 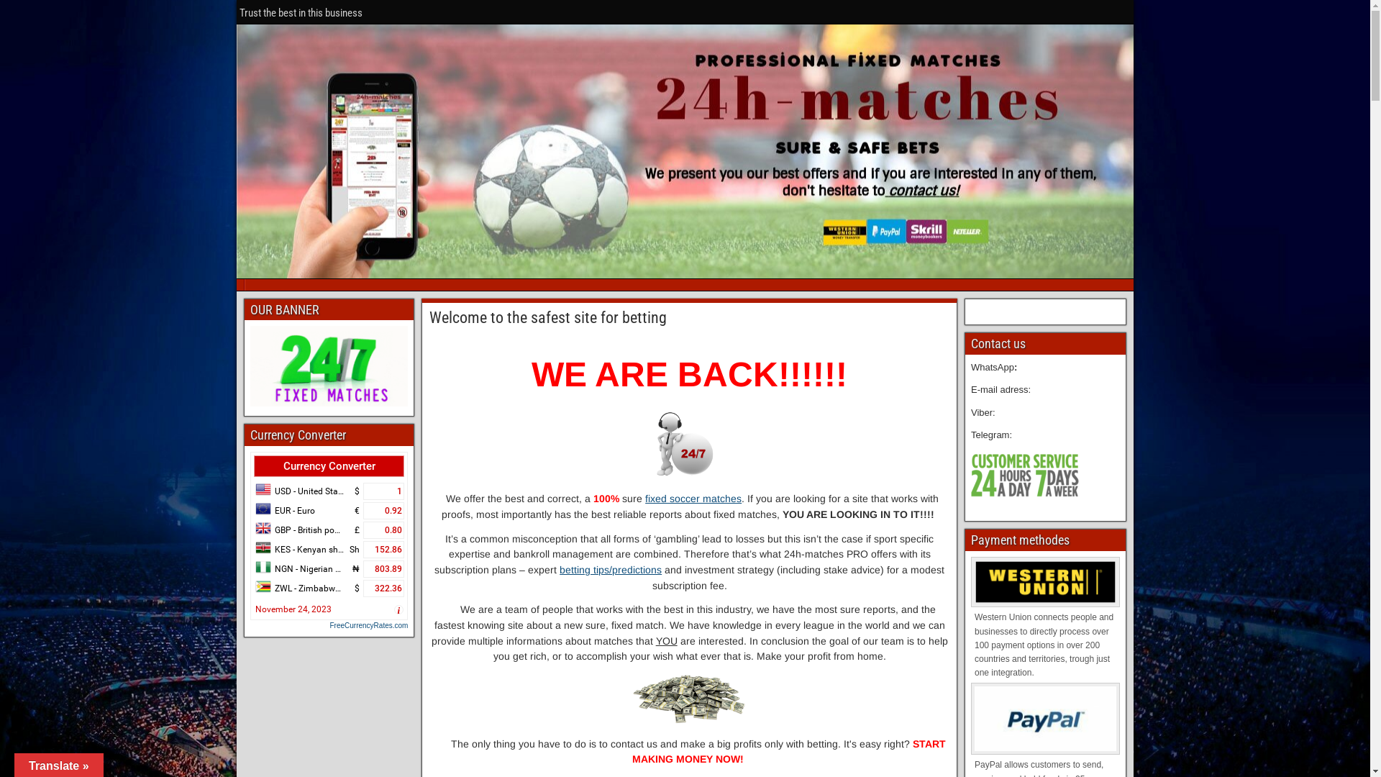 I want to click on FreeCurrencyRates.com, so click(x=329, y=626).